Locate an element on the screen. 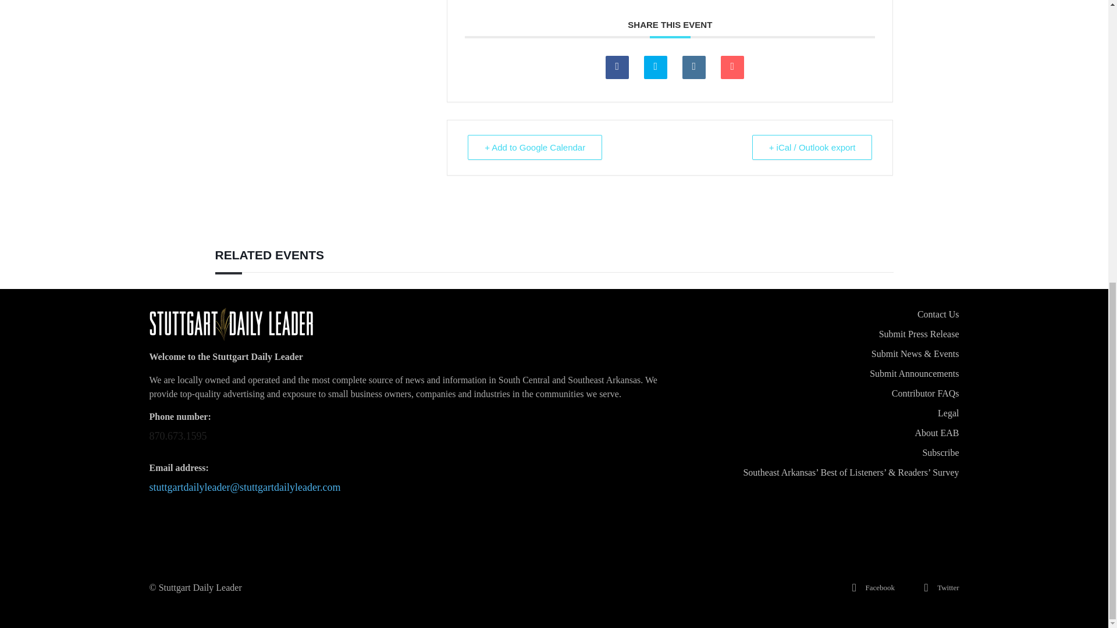  Share on Facebook is located at coordinates (617, 67).